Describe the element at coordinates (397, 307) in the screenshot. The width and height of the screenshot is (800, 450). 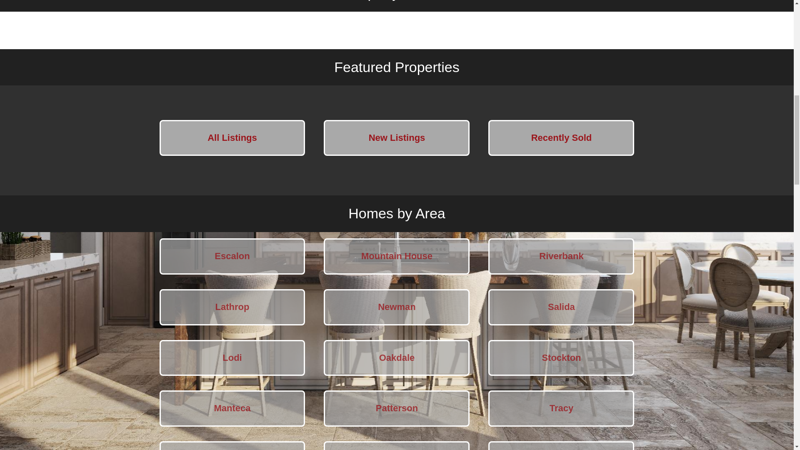
I see `Newman` at that location.